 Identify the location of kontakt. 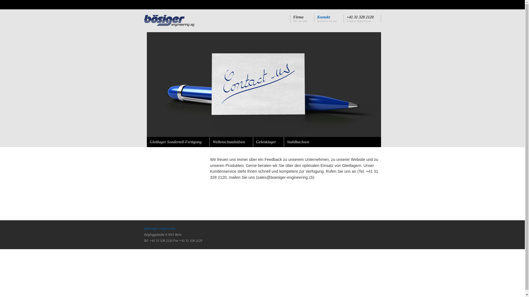
(264, 85).